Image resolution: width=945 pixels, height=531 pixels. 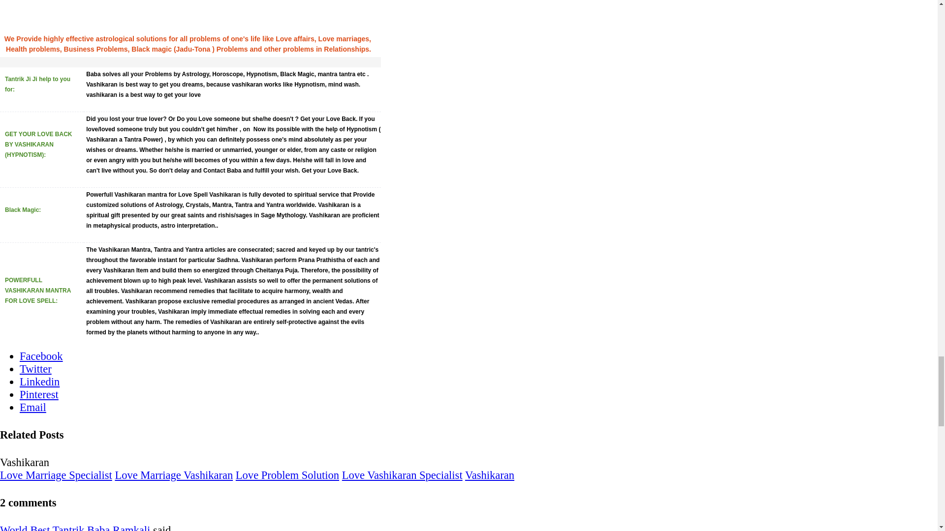 What do you see at coordinates (35, 369) in the screenshot?
I see `Tweet on Twitter!` at bounding box center [35, 369].